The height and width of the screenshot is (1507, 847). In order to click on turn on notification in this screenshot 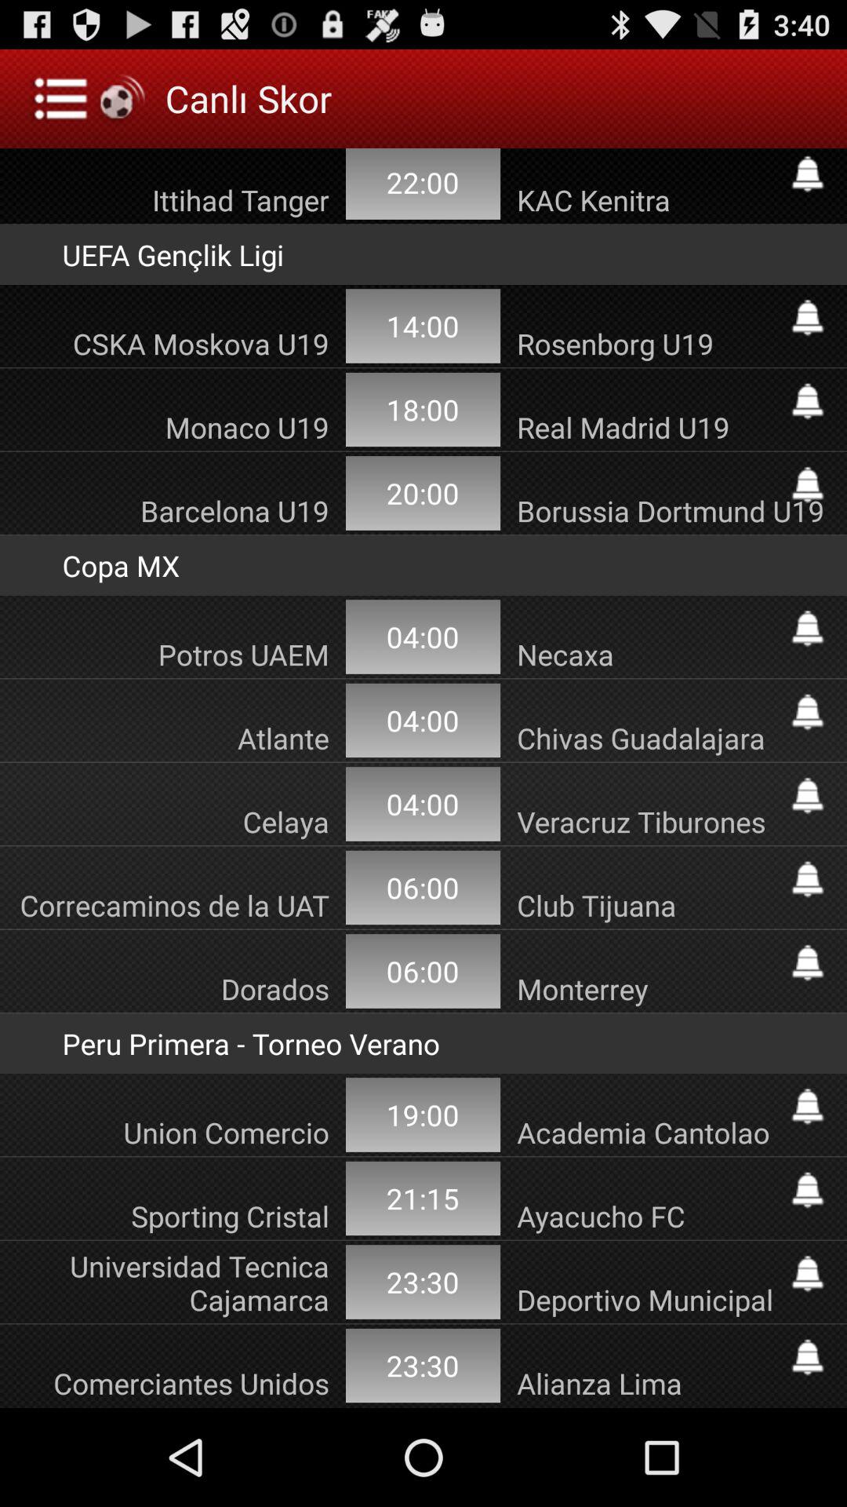, I will do `click(808, 1190)`.